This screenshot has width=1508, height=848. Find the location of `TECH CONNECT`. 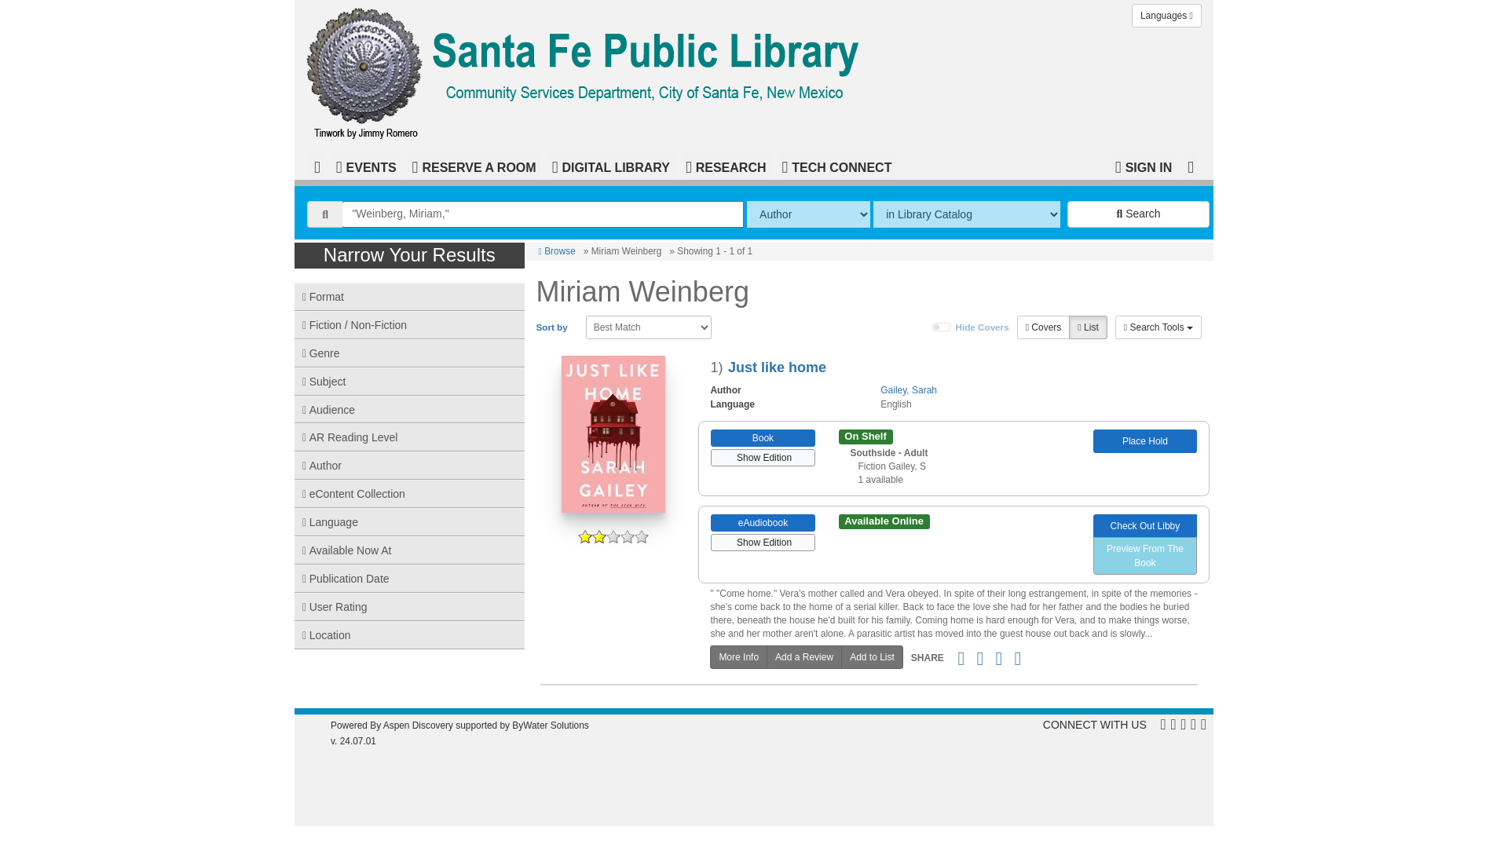

TECH CONNECT is located at coordinates (836, 165).